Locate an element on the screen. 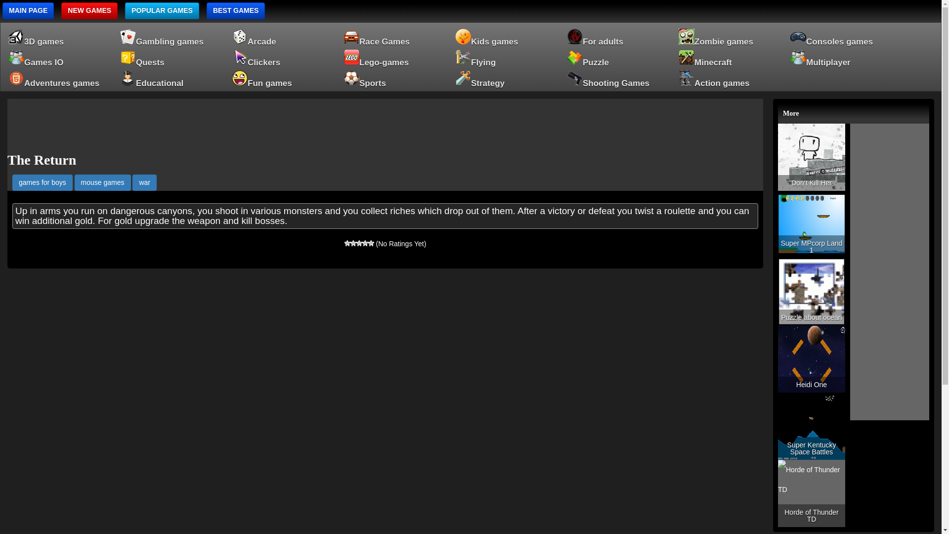  Horde of Thunder TD is located at coordinates (812, 493).